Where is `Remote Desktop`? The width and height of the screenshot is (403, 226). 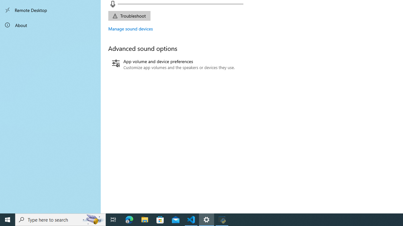 Remote Desktop is located at coordinates (50, 10).